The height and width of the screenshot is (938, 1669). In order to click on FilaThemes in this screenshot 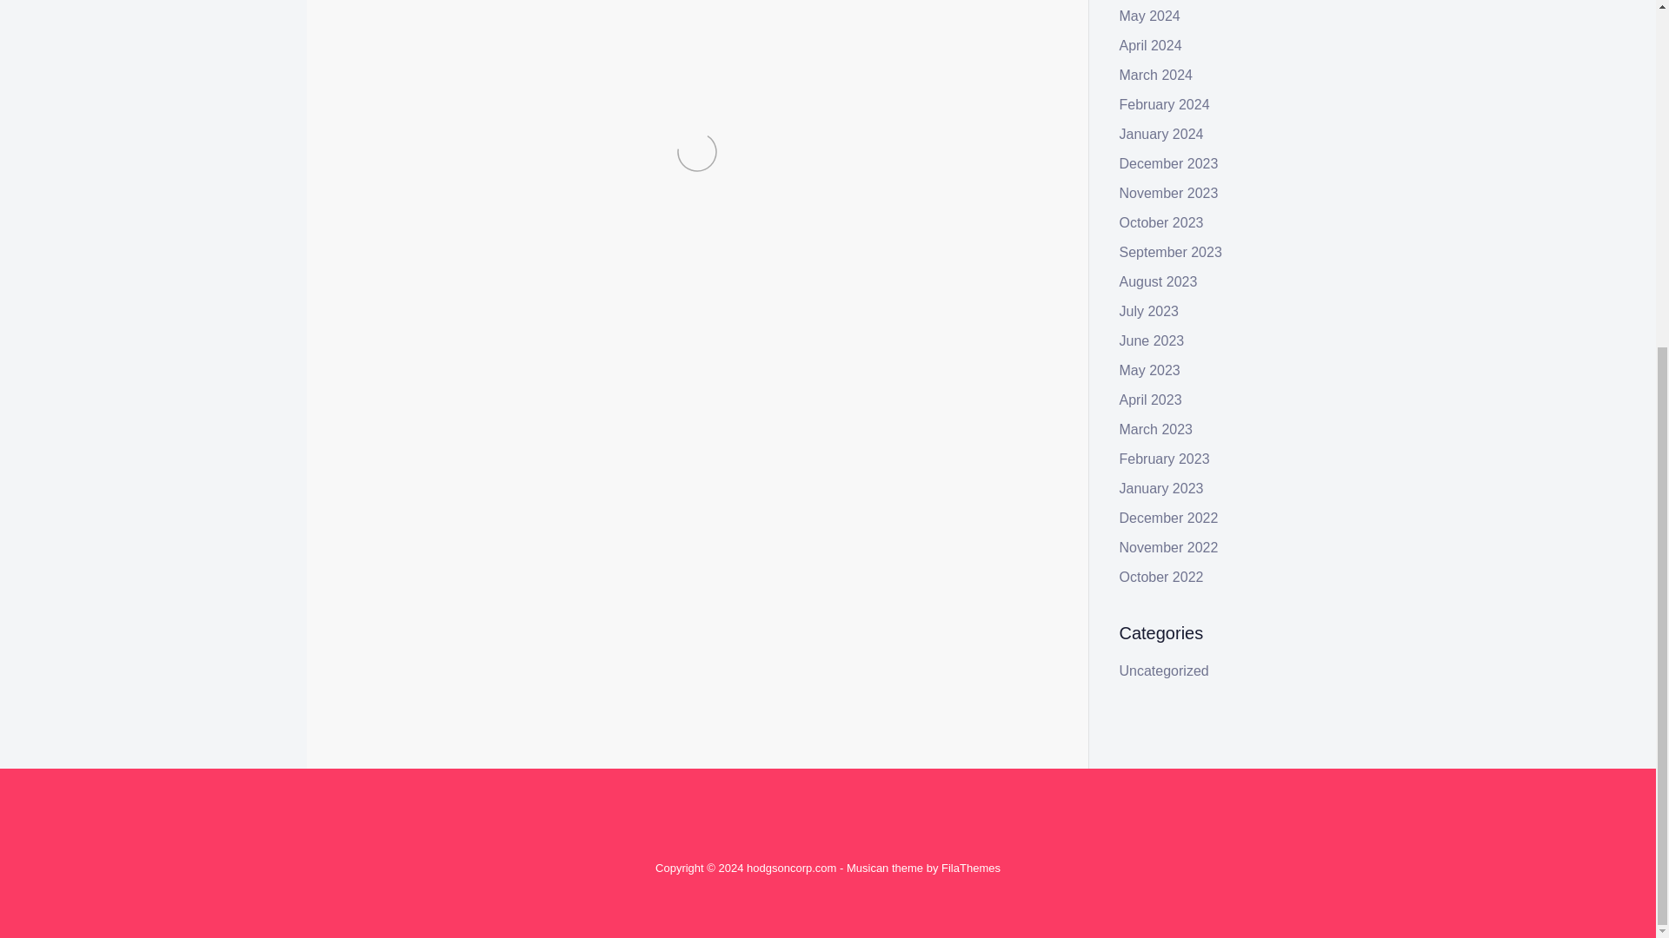, I will do `click(970, 868)`.